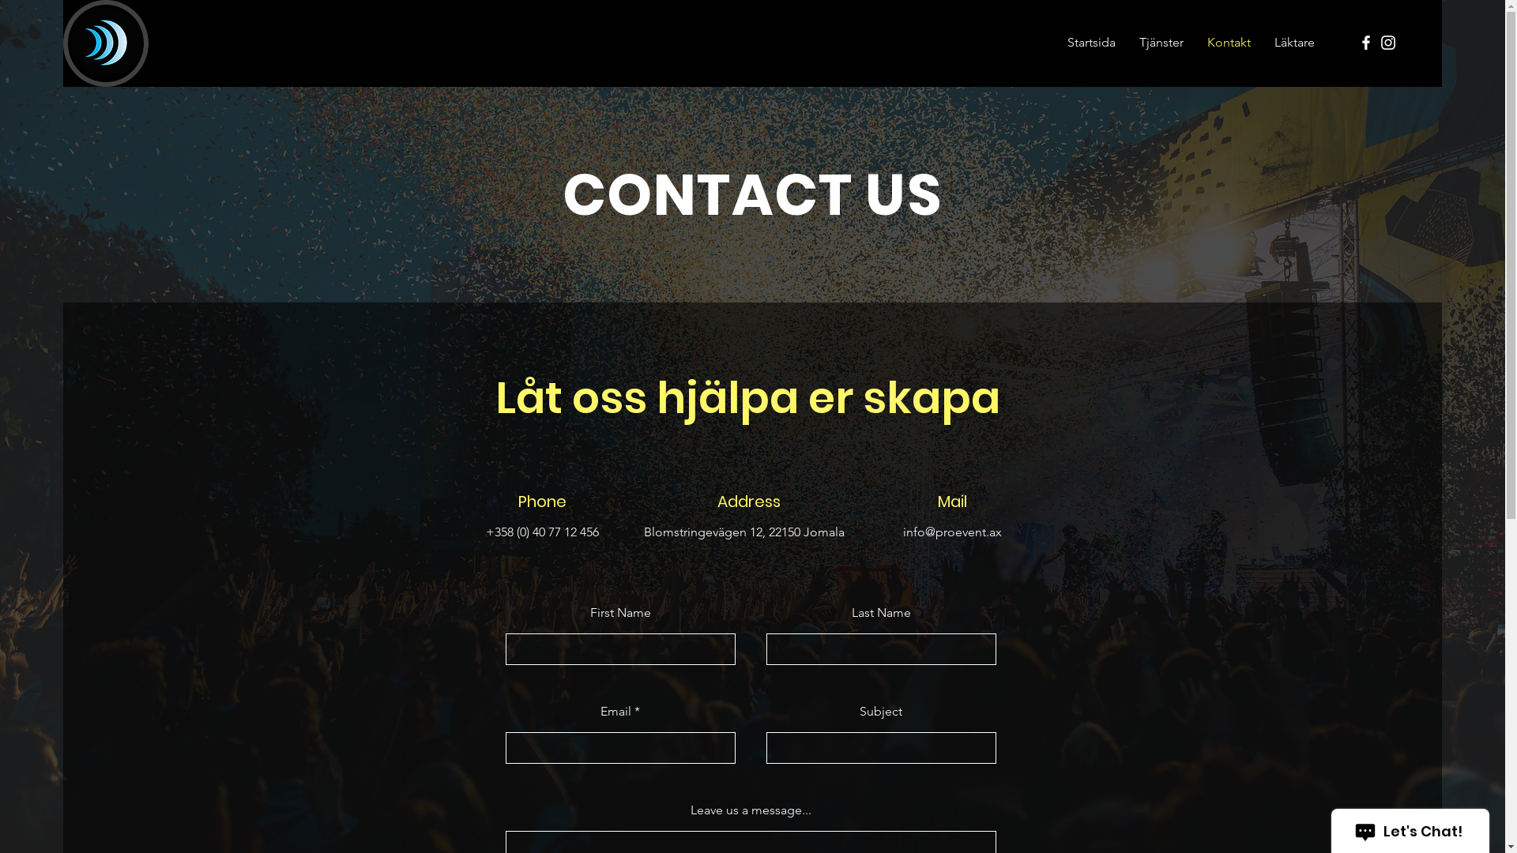  I want to click on info@proevent.ax, so click(951, 532).